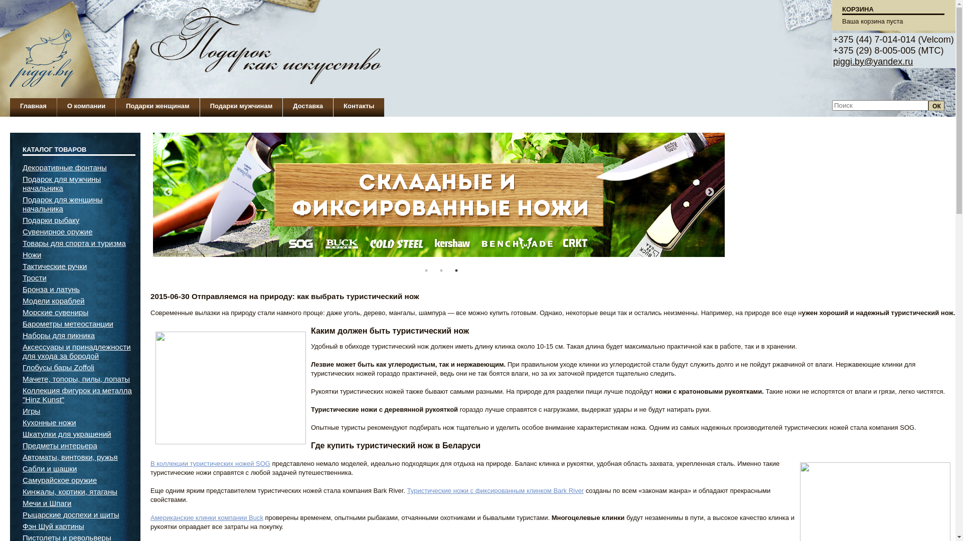 The width and height of the screenshot is (963, 541). What do you see at coordinates (168, 192) in the screenshot?
I see `Previous` at bounding box center [168, 192].